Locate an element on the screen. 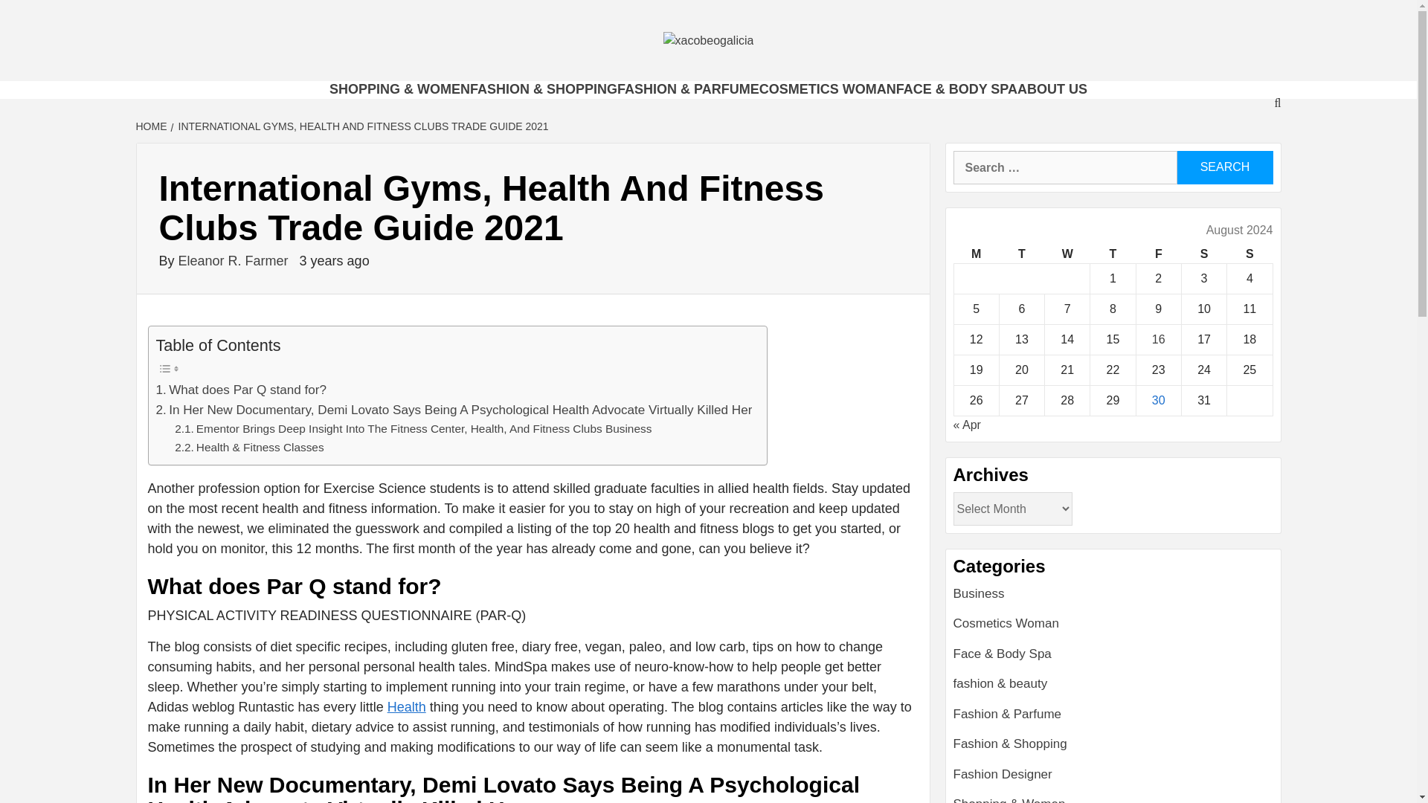 Image resolution: width=1428 pixels, height=803 pixels. Eleanor R. Farmer is located at coordinates (235, 260).